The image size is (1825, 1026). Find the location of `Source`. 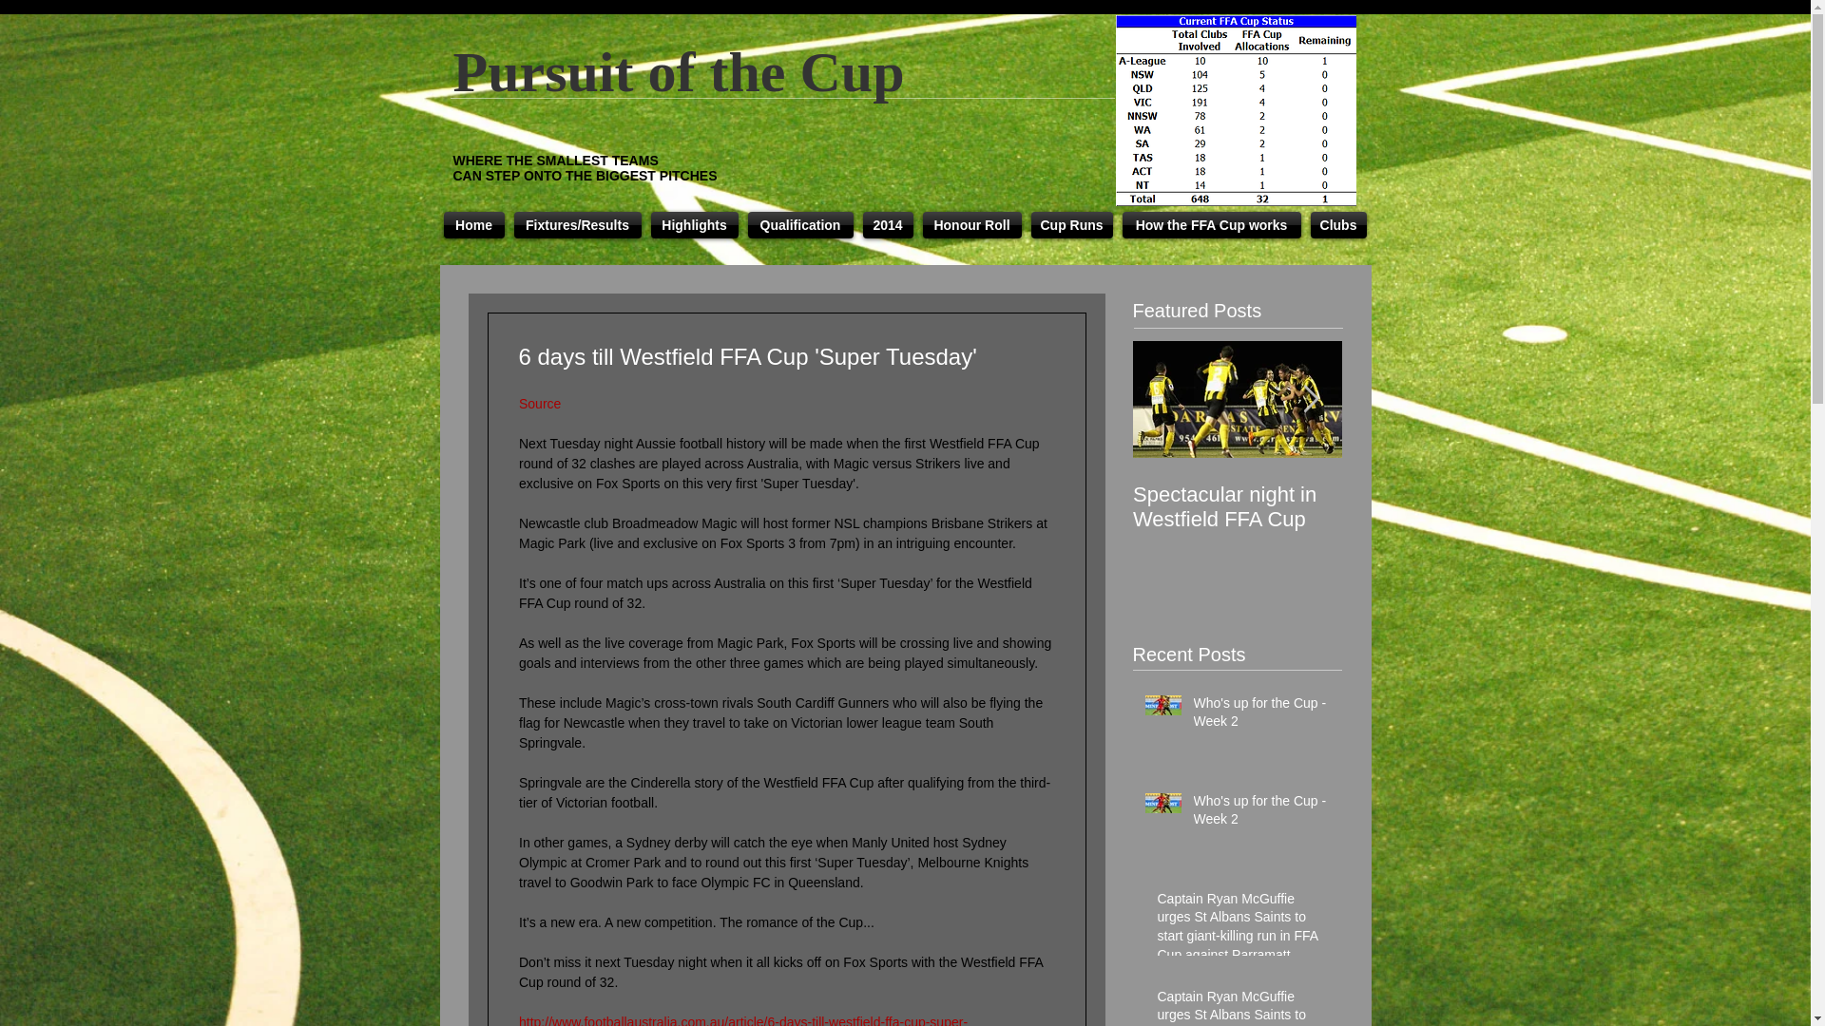

Source is located at coordinates (539, 403).